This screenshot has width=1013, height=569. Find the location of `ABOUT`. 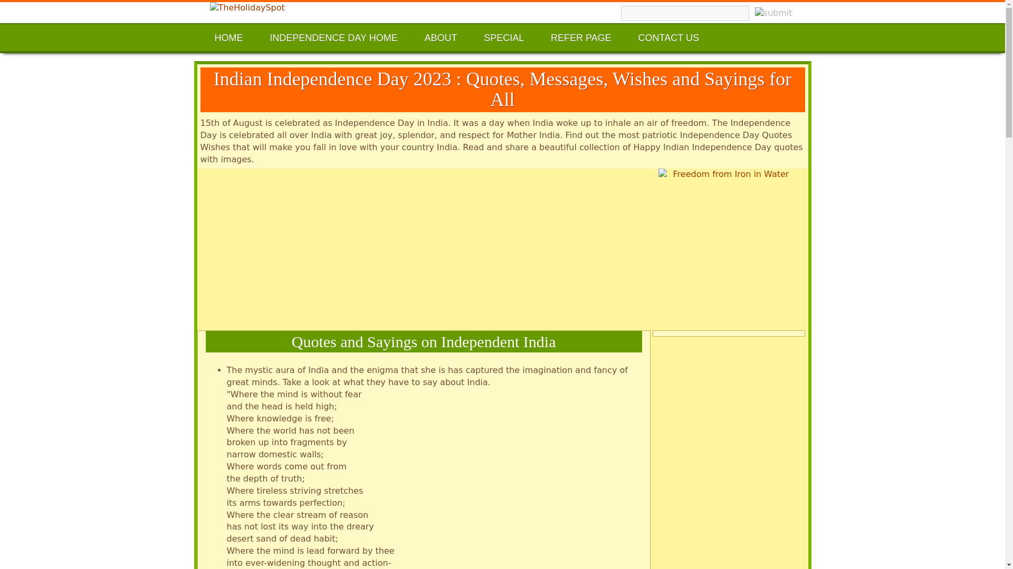

ABOUT is located at coordinates (440, 37).